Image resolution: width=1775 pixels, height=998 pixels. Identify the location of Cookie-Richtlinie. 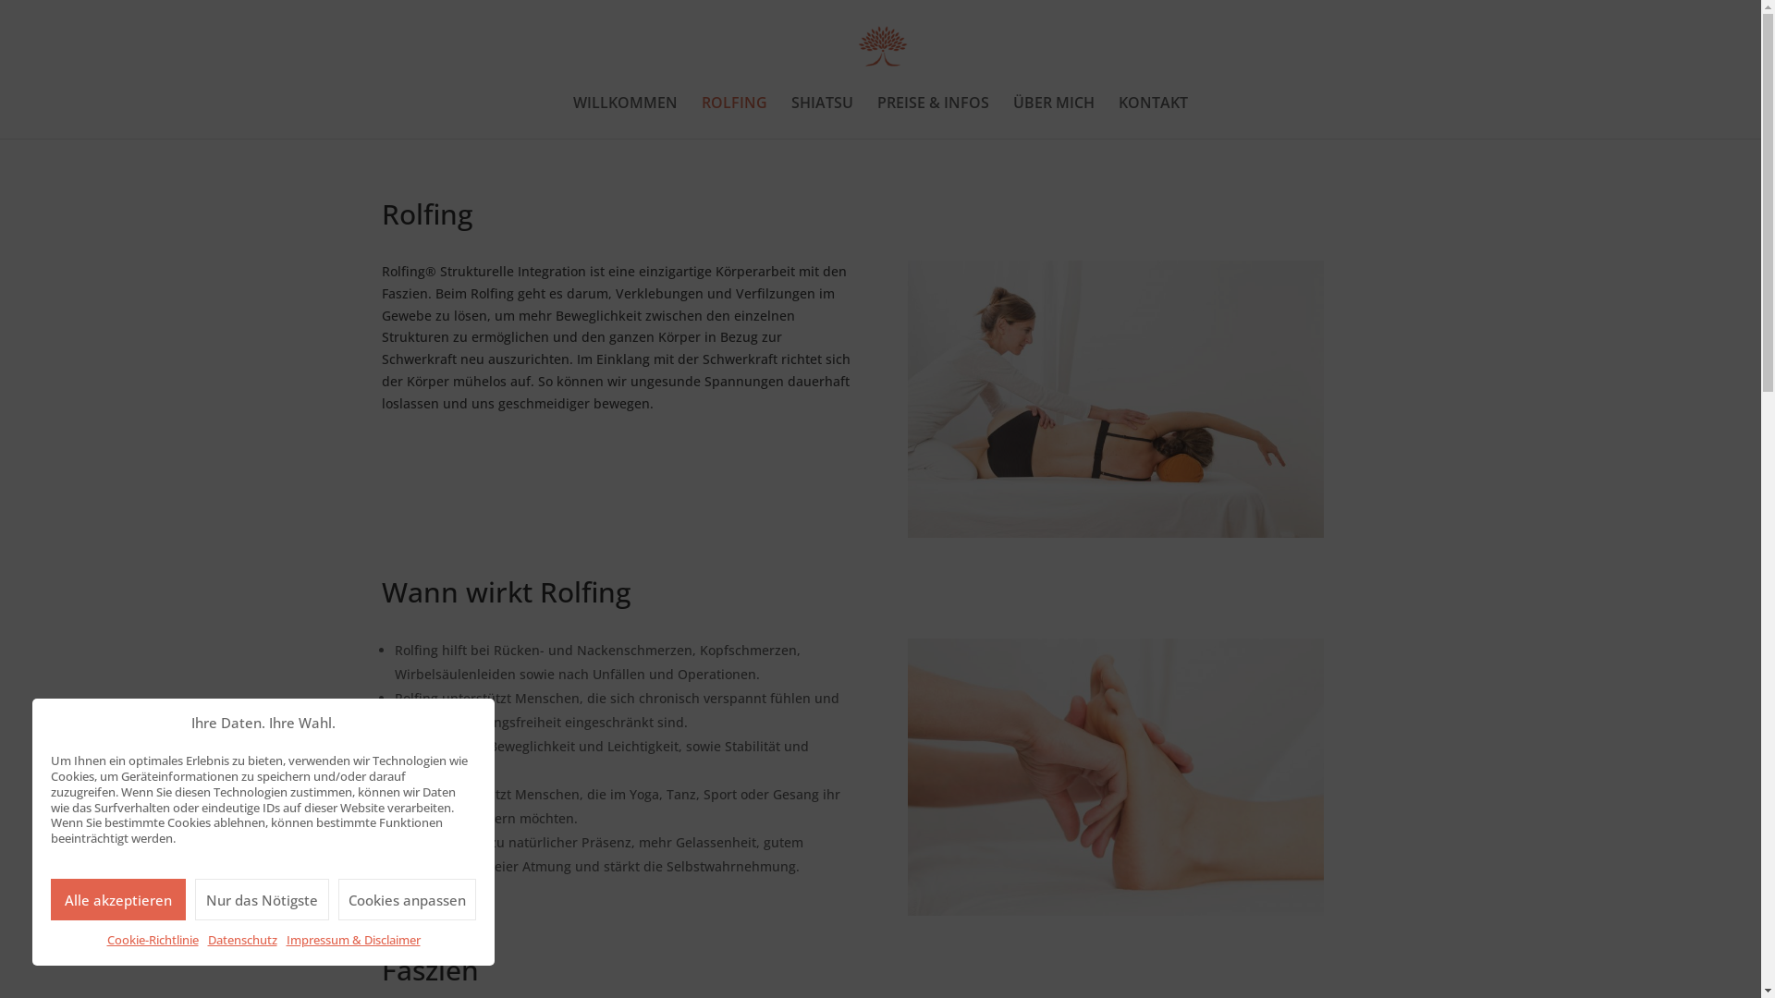
(153, 941).